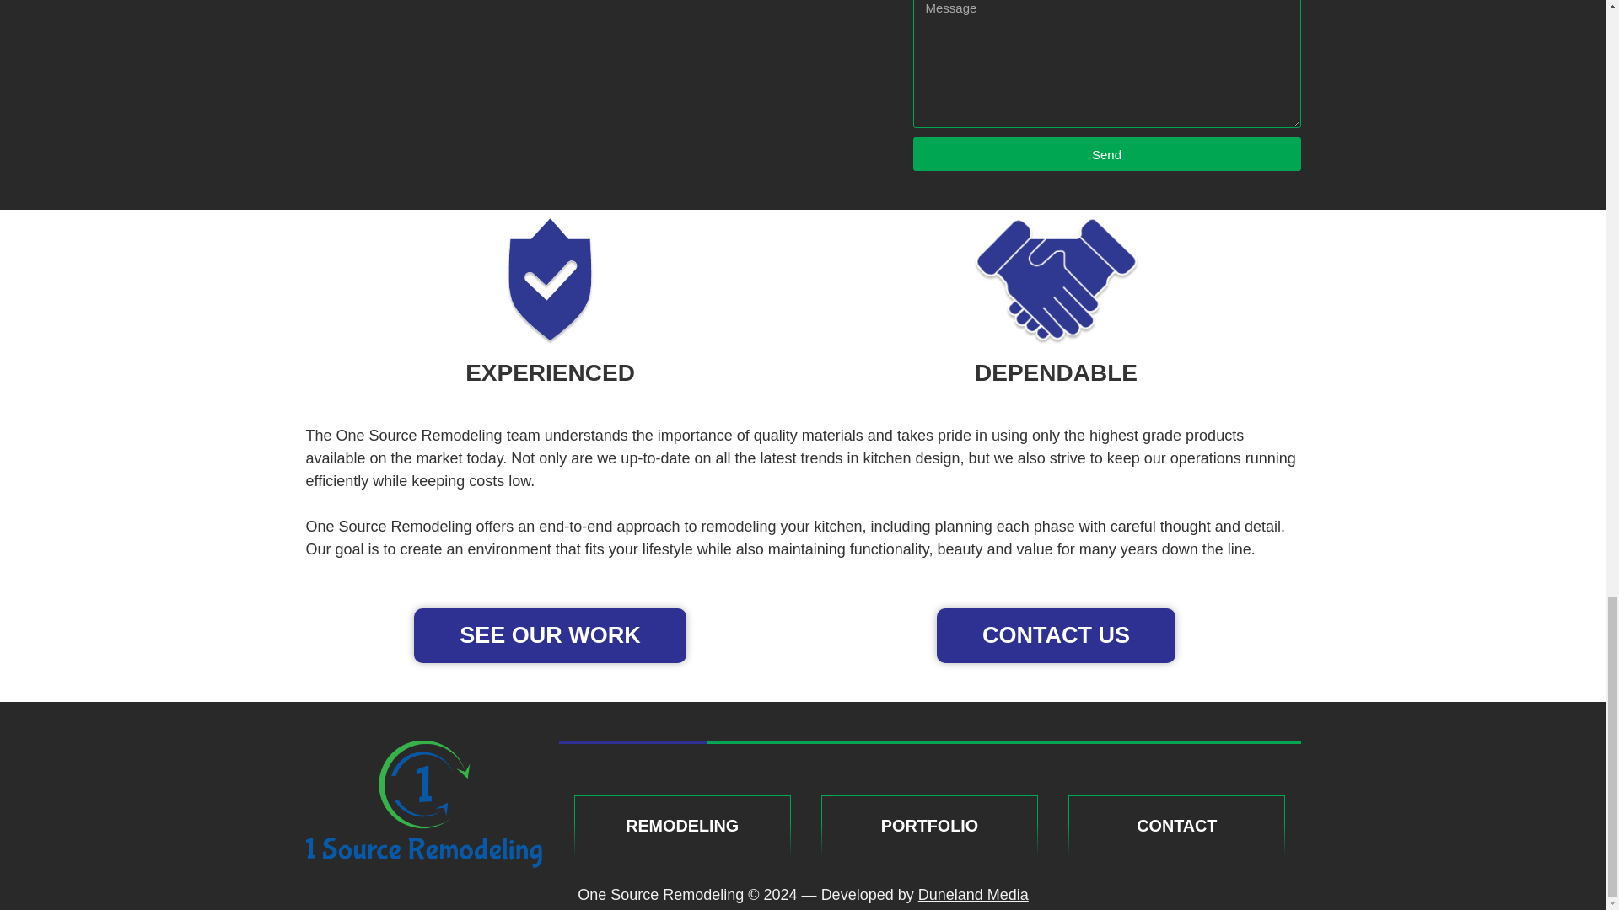 This screenshot has width=1619, height=910. What do you see at coordinates (1056, 635) in the screenshot?
I see `CONTACT US` at bounding box center [1056, 635].